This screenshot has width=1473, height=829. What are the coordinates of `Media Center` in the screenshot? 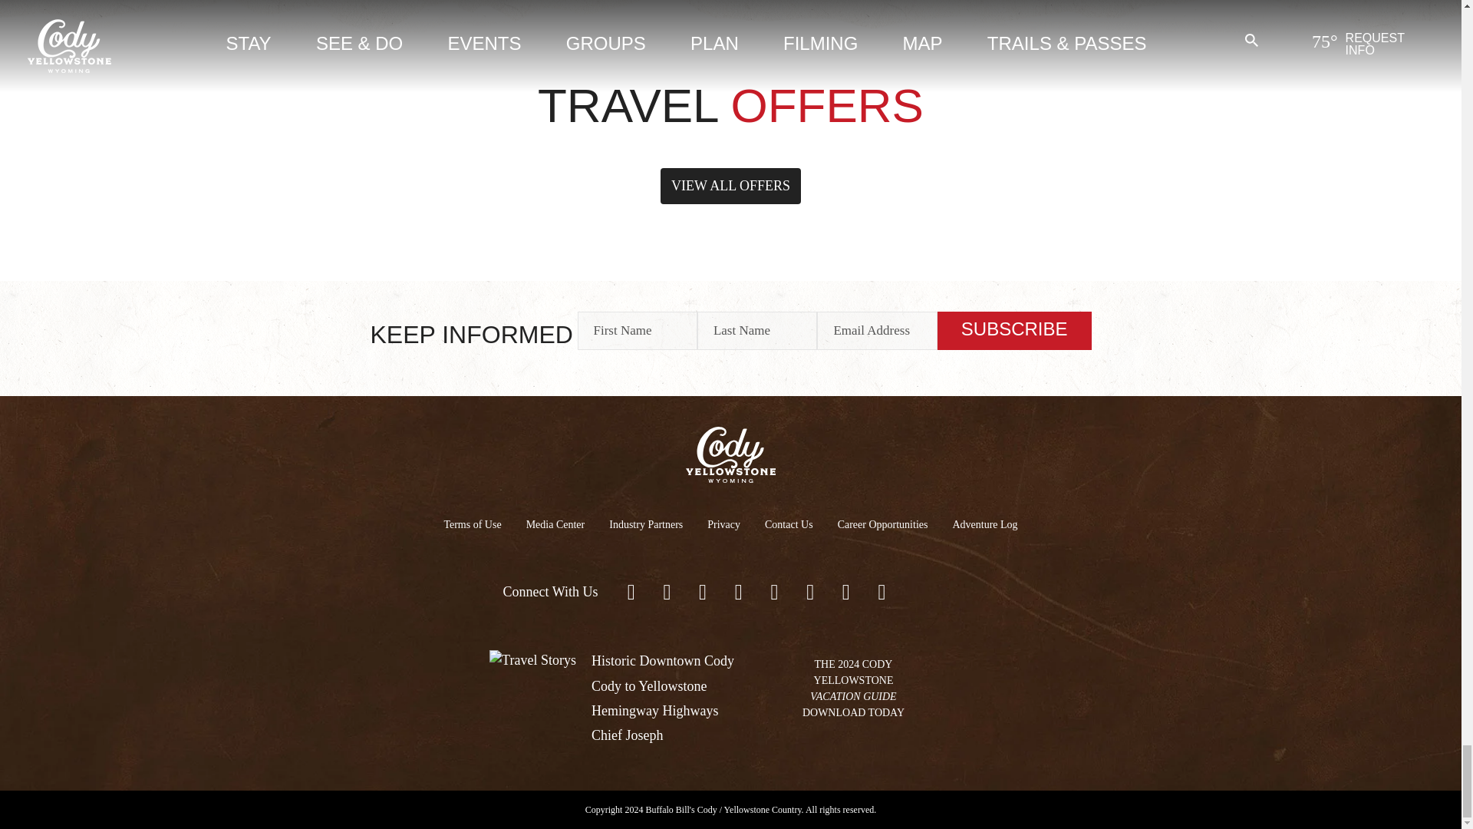 It's located at (555, 523).